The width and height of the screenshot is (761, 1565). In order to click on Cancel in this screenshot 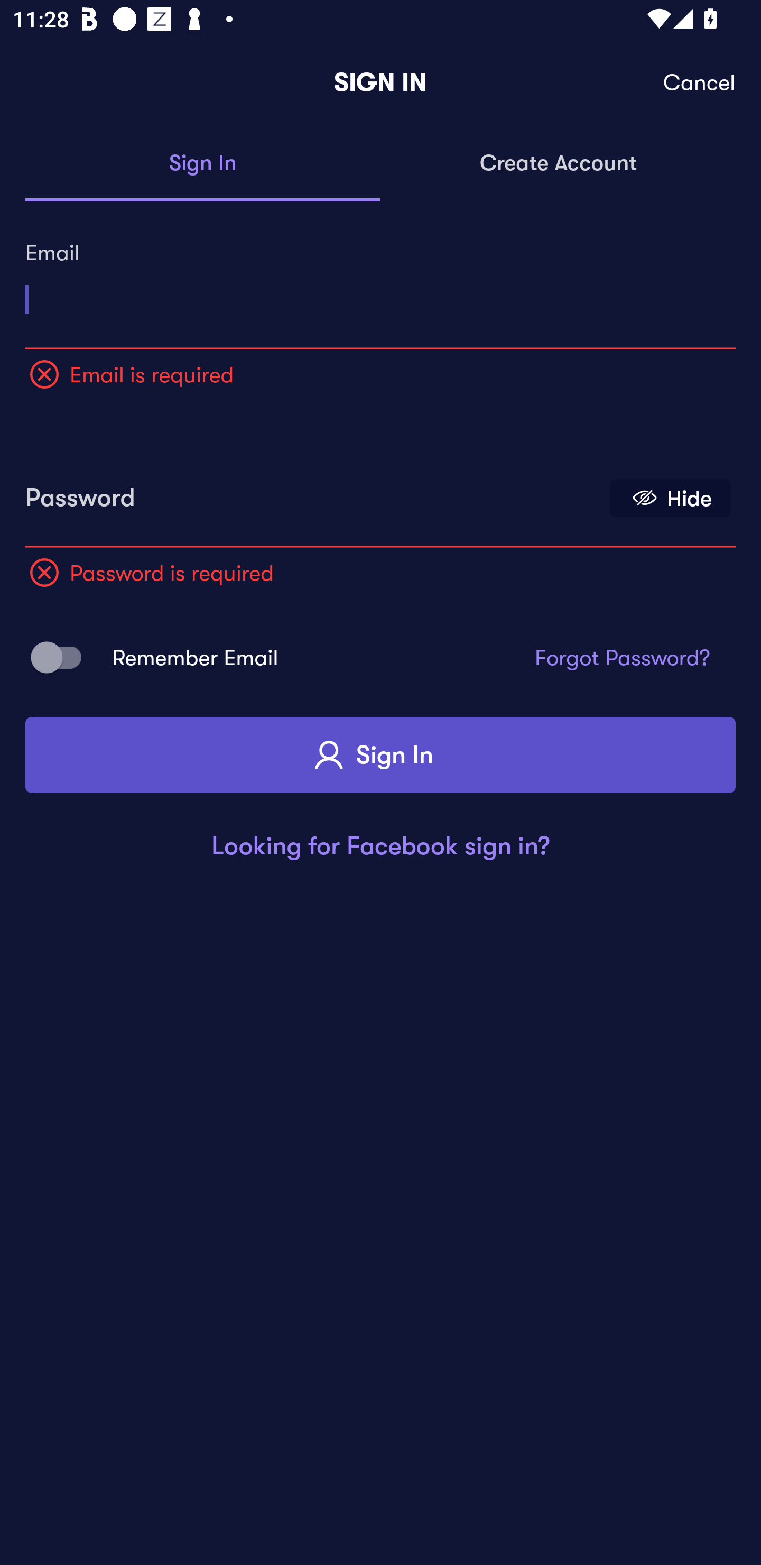, I will do `click(700, 82)`.